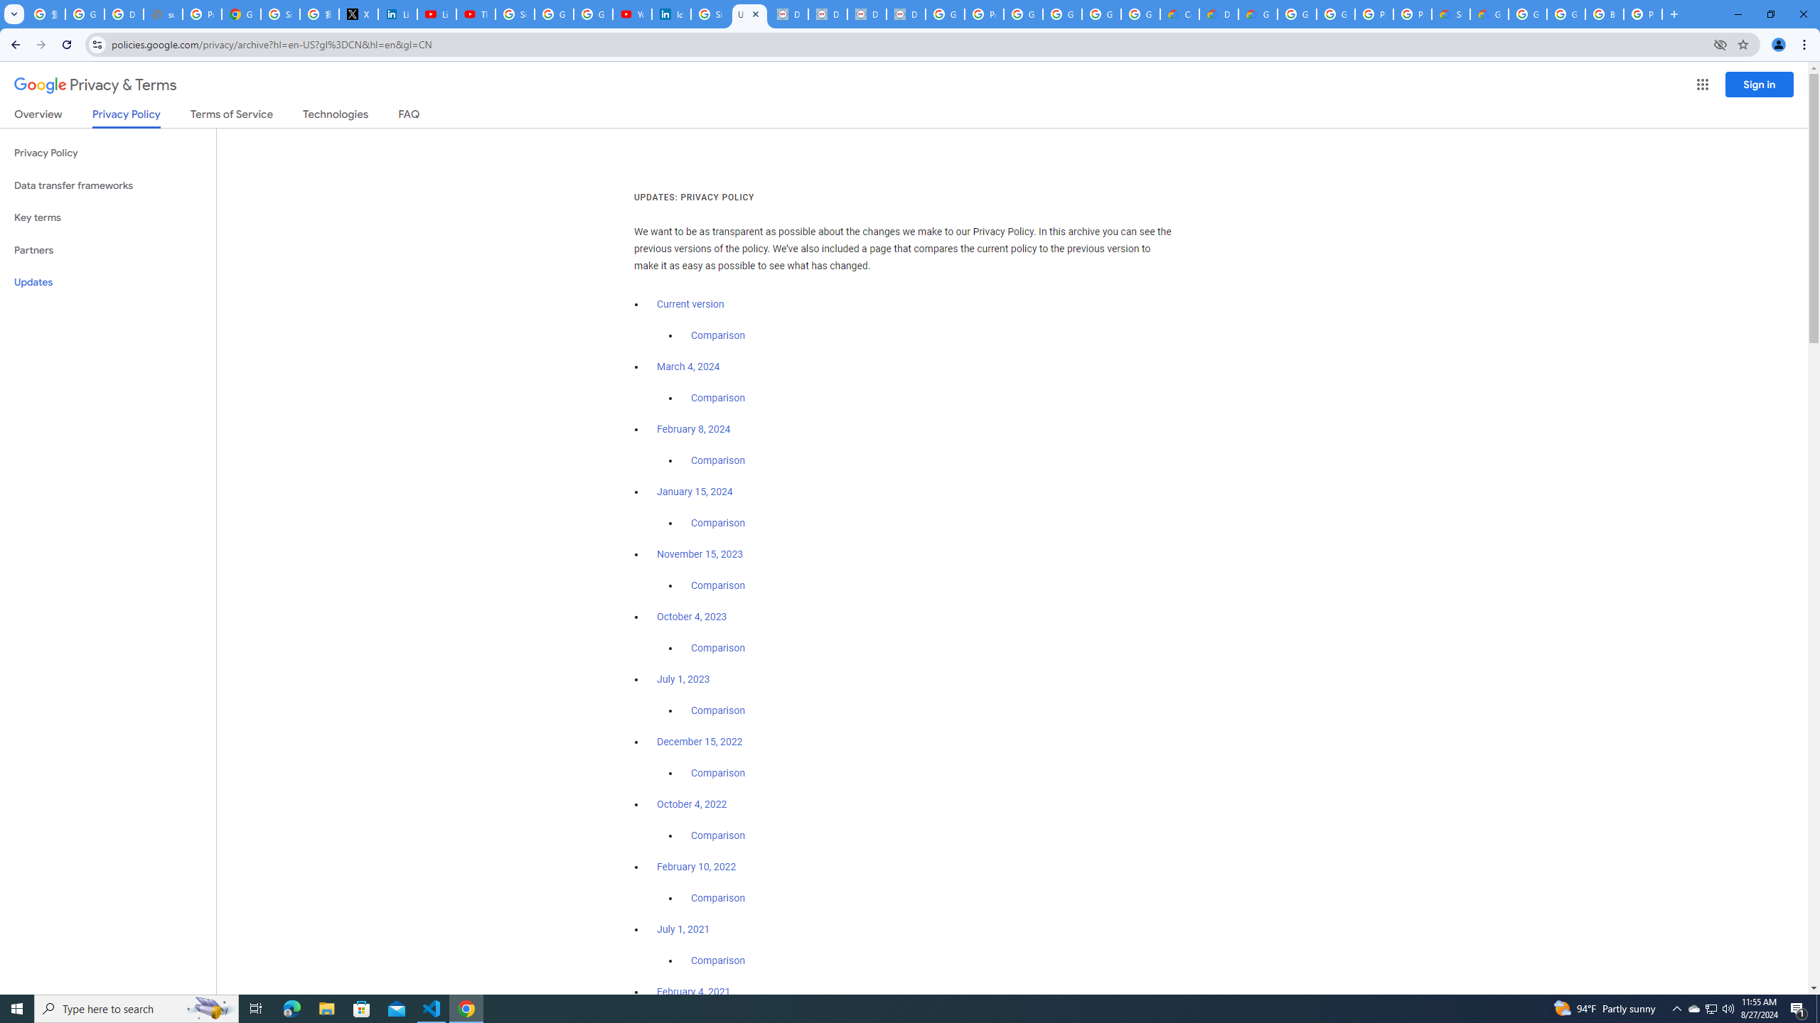  I want to click on Google Workspace - Specific Terms, so click(1102, 14).